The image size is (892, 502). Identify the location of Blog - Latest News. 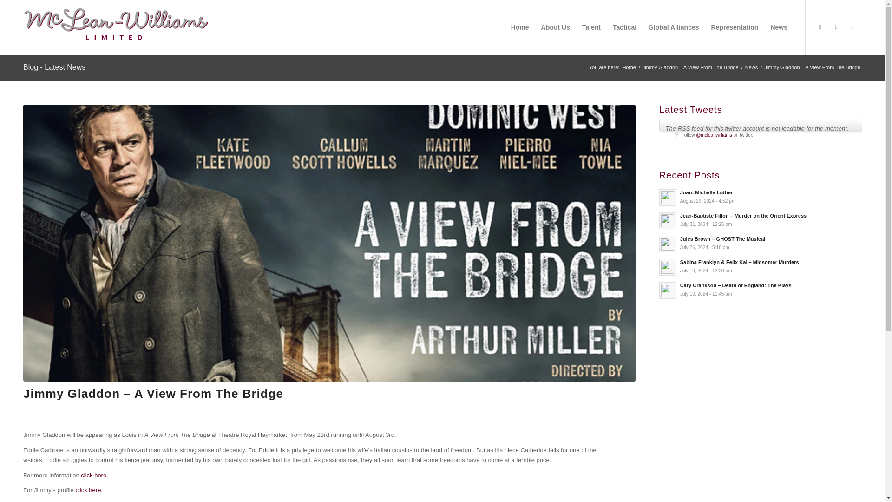
(94, 475).